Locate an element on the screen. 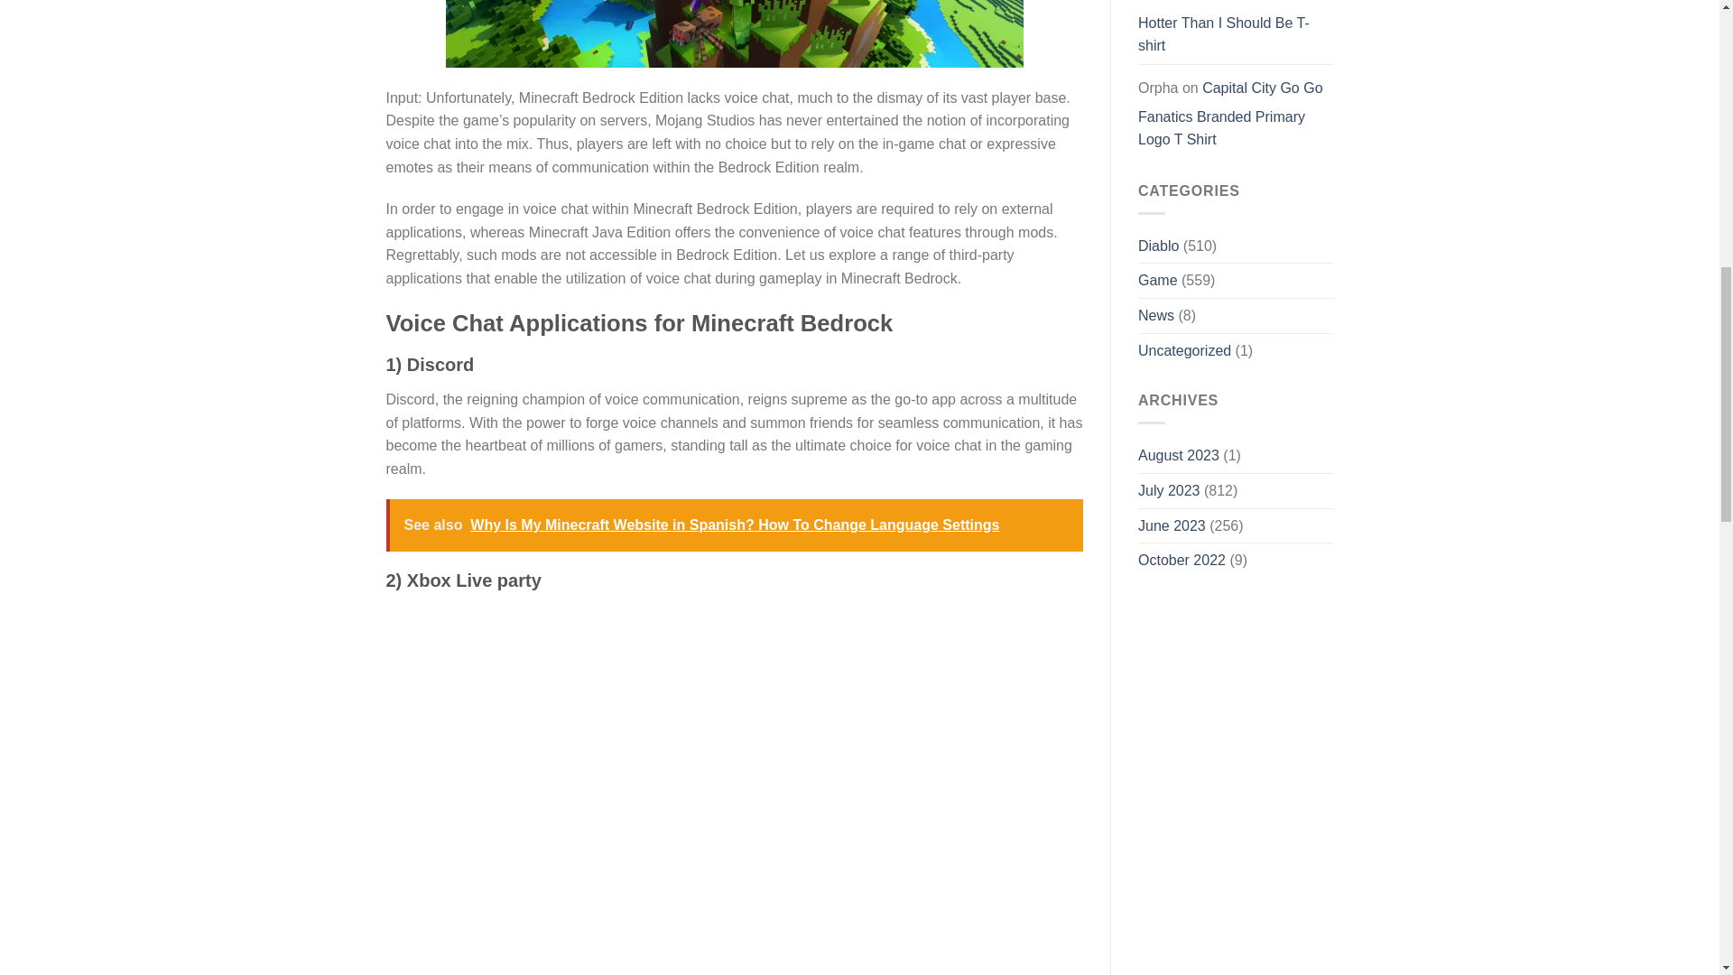  Selena Gomez Hotter Than I Should Be T-shirt is located at coordinates (1224, 29).